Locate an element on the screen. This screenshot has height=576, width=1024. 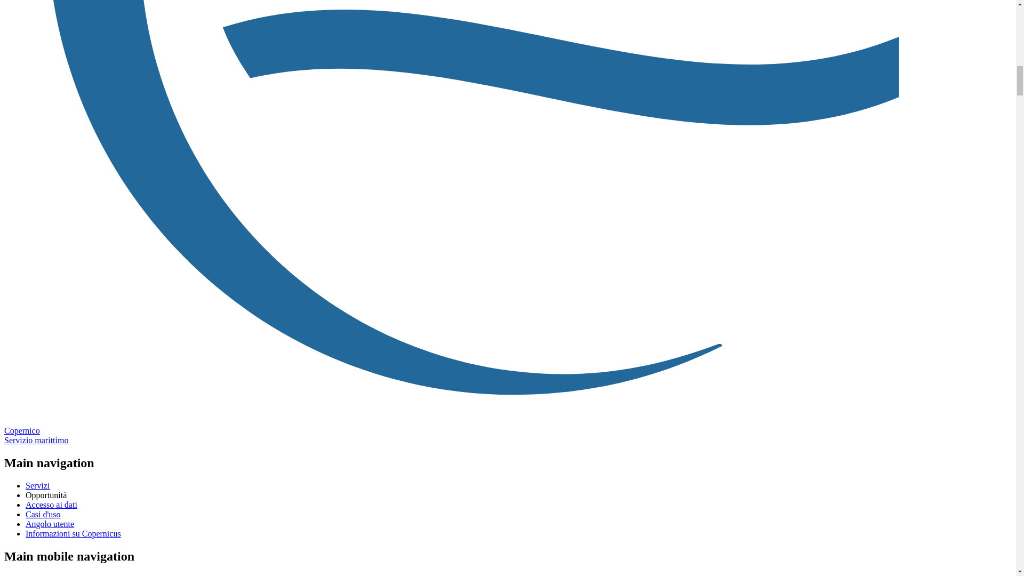
Servizi is located at coordinates (37, 485).